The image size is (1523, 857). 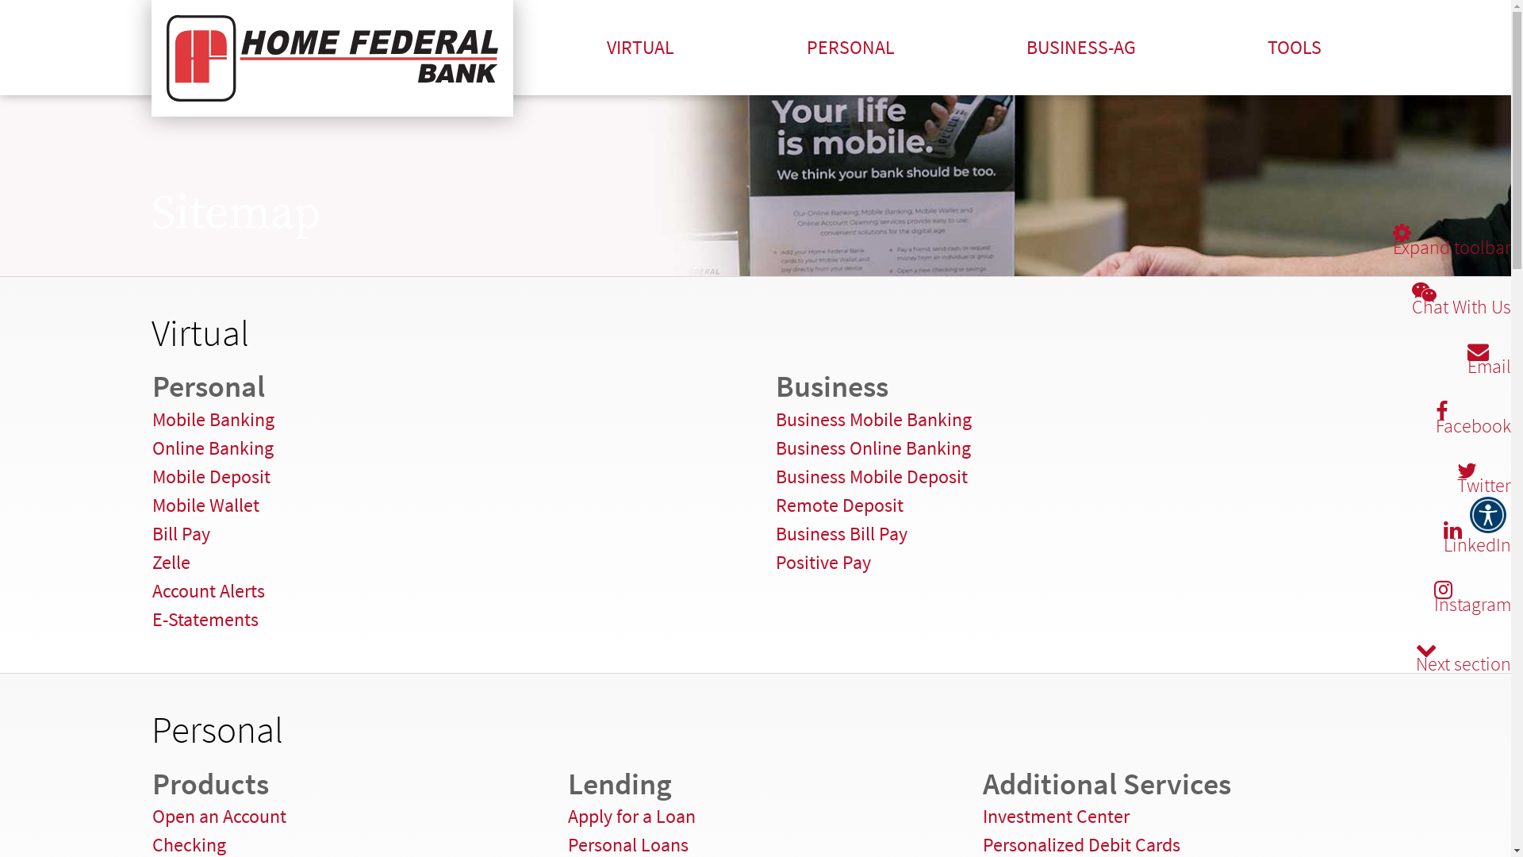 What do you see at coordinates (213, 448) in the screenshot?
I see `Online Banking` at bounding box center [213, 448].